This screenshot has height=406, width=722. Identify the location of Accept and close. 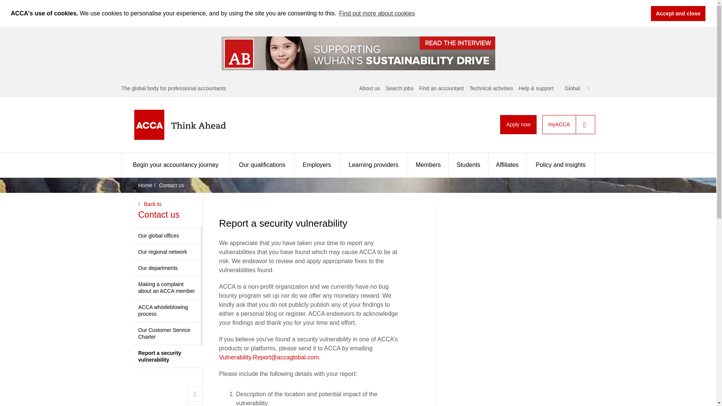
(678, 14).